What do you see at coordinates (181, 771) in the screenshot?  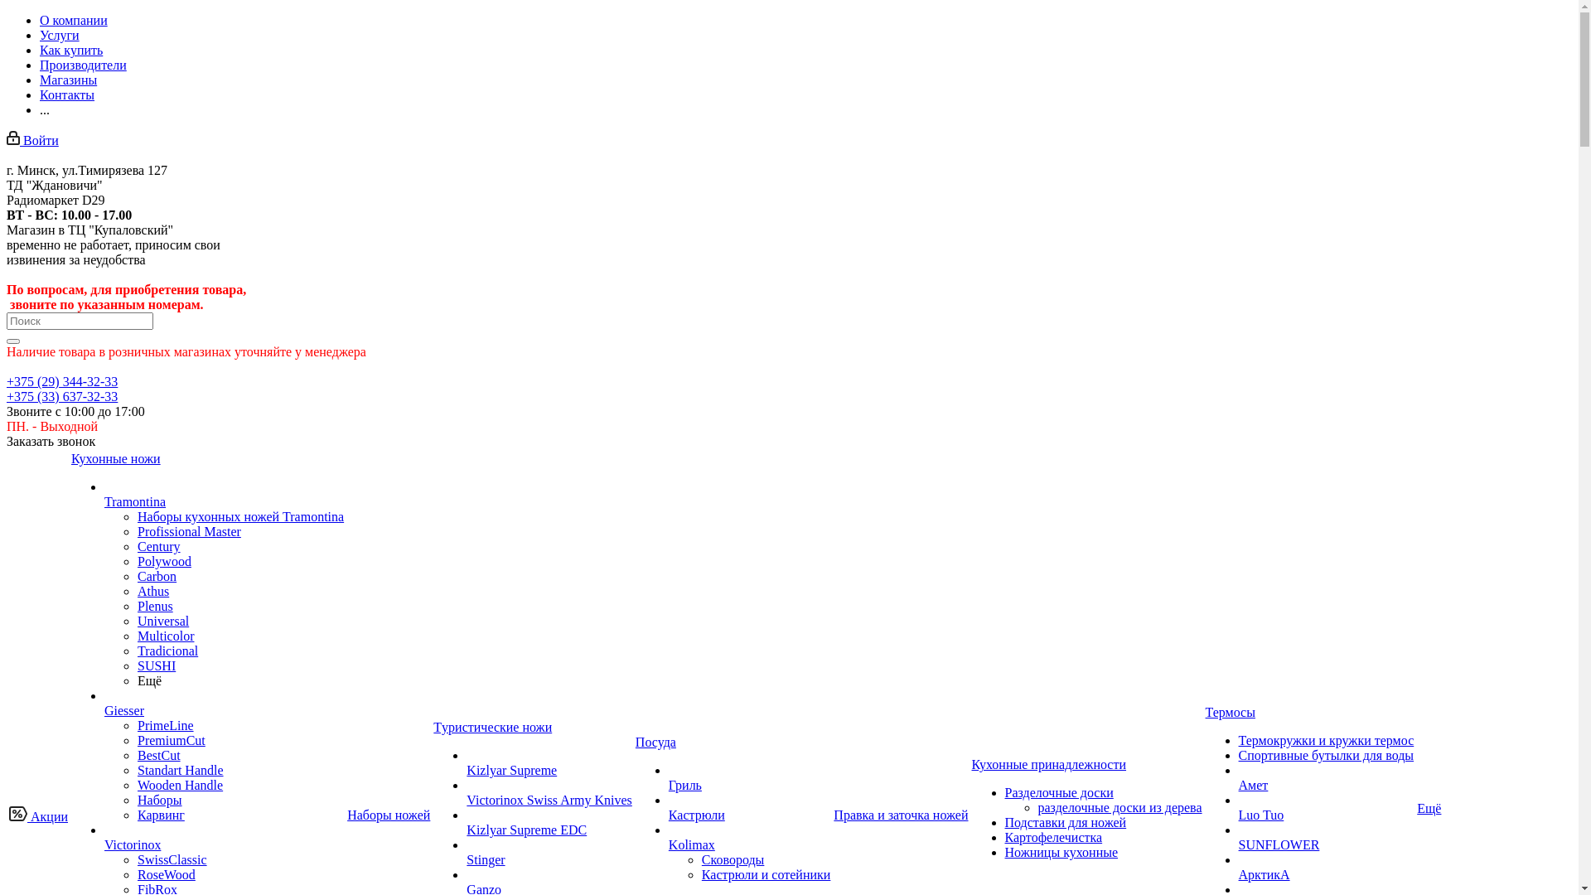 I see `Standart Handle` at bounding box center [181, 771].